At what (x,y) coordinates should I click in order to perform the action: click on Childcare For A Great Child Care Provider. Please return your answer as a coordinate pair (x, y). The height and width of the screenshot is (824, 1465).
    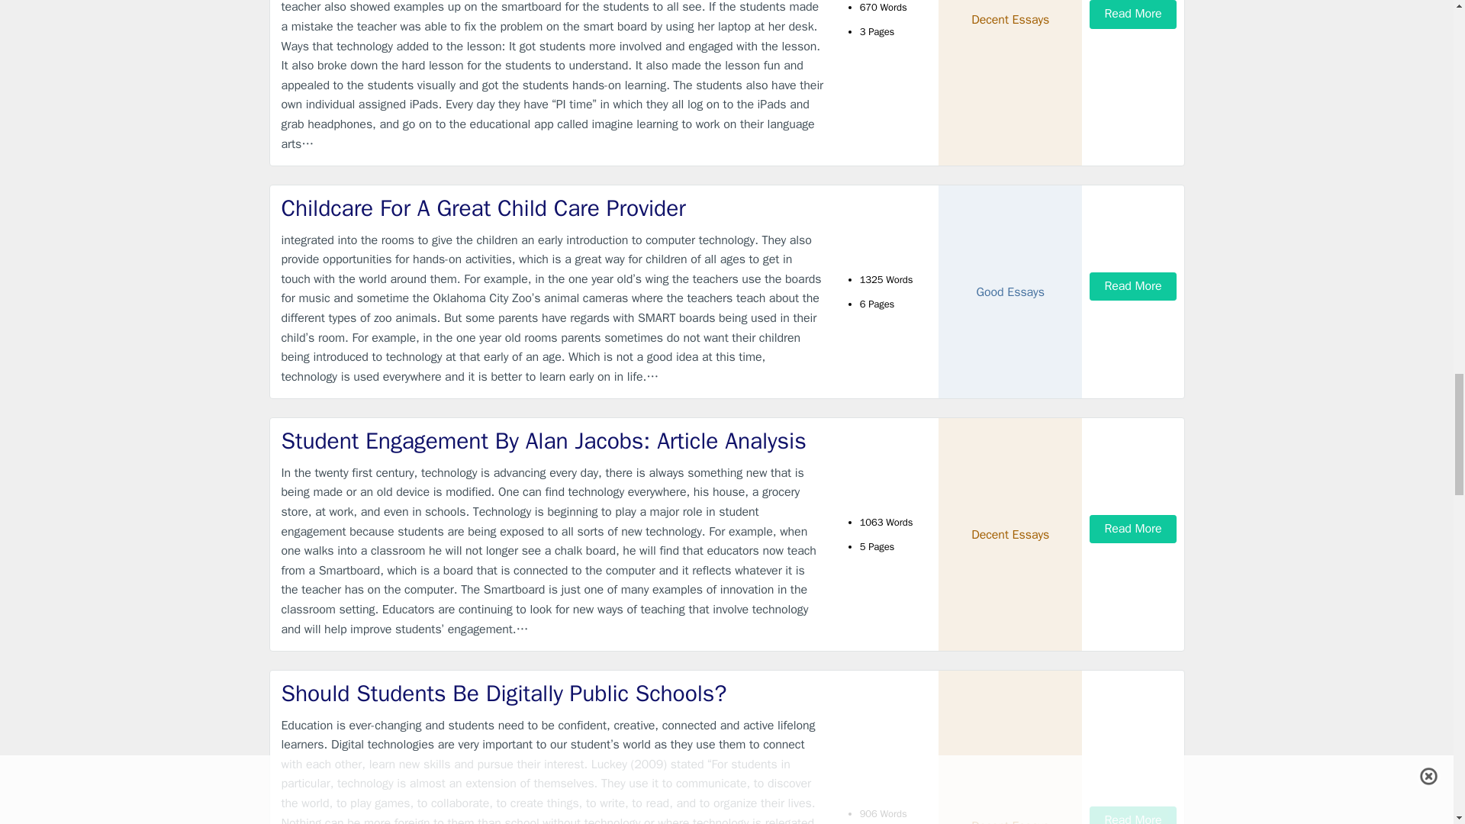
    Looking at the image, I should click on (552, 208).